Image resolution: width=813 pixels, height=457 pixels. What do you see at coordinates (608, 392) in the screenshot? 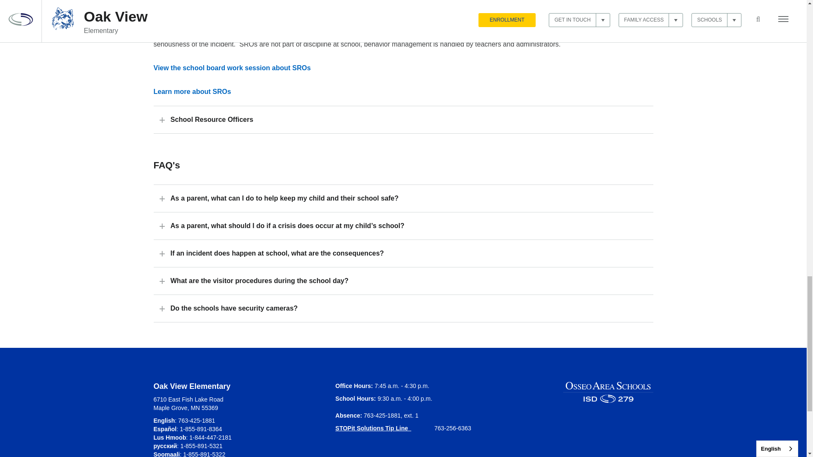
I see `ISD 279 - Osseo Area Schools` at bounding box center [608, 392].